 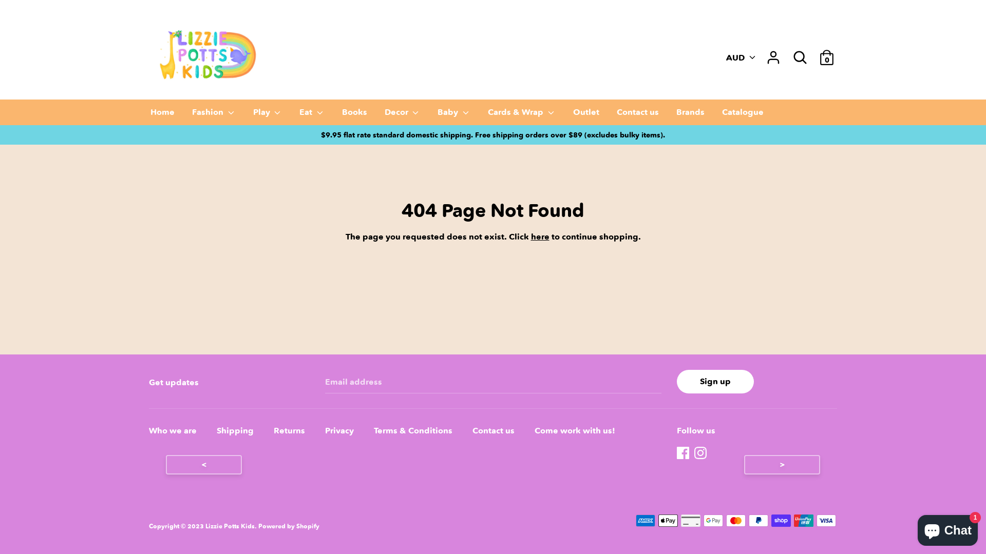 I want to click on Eat, so click(x=312, y=115).